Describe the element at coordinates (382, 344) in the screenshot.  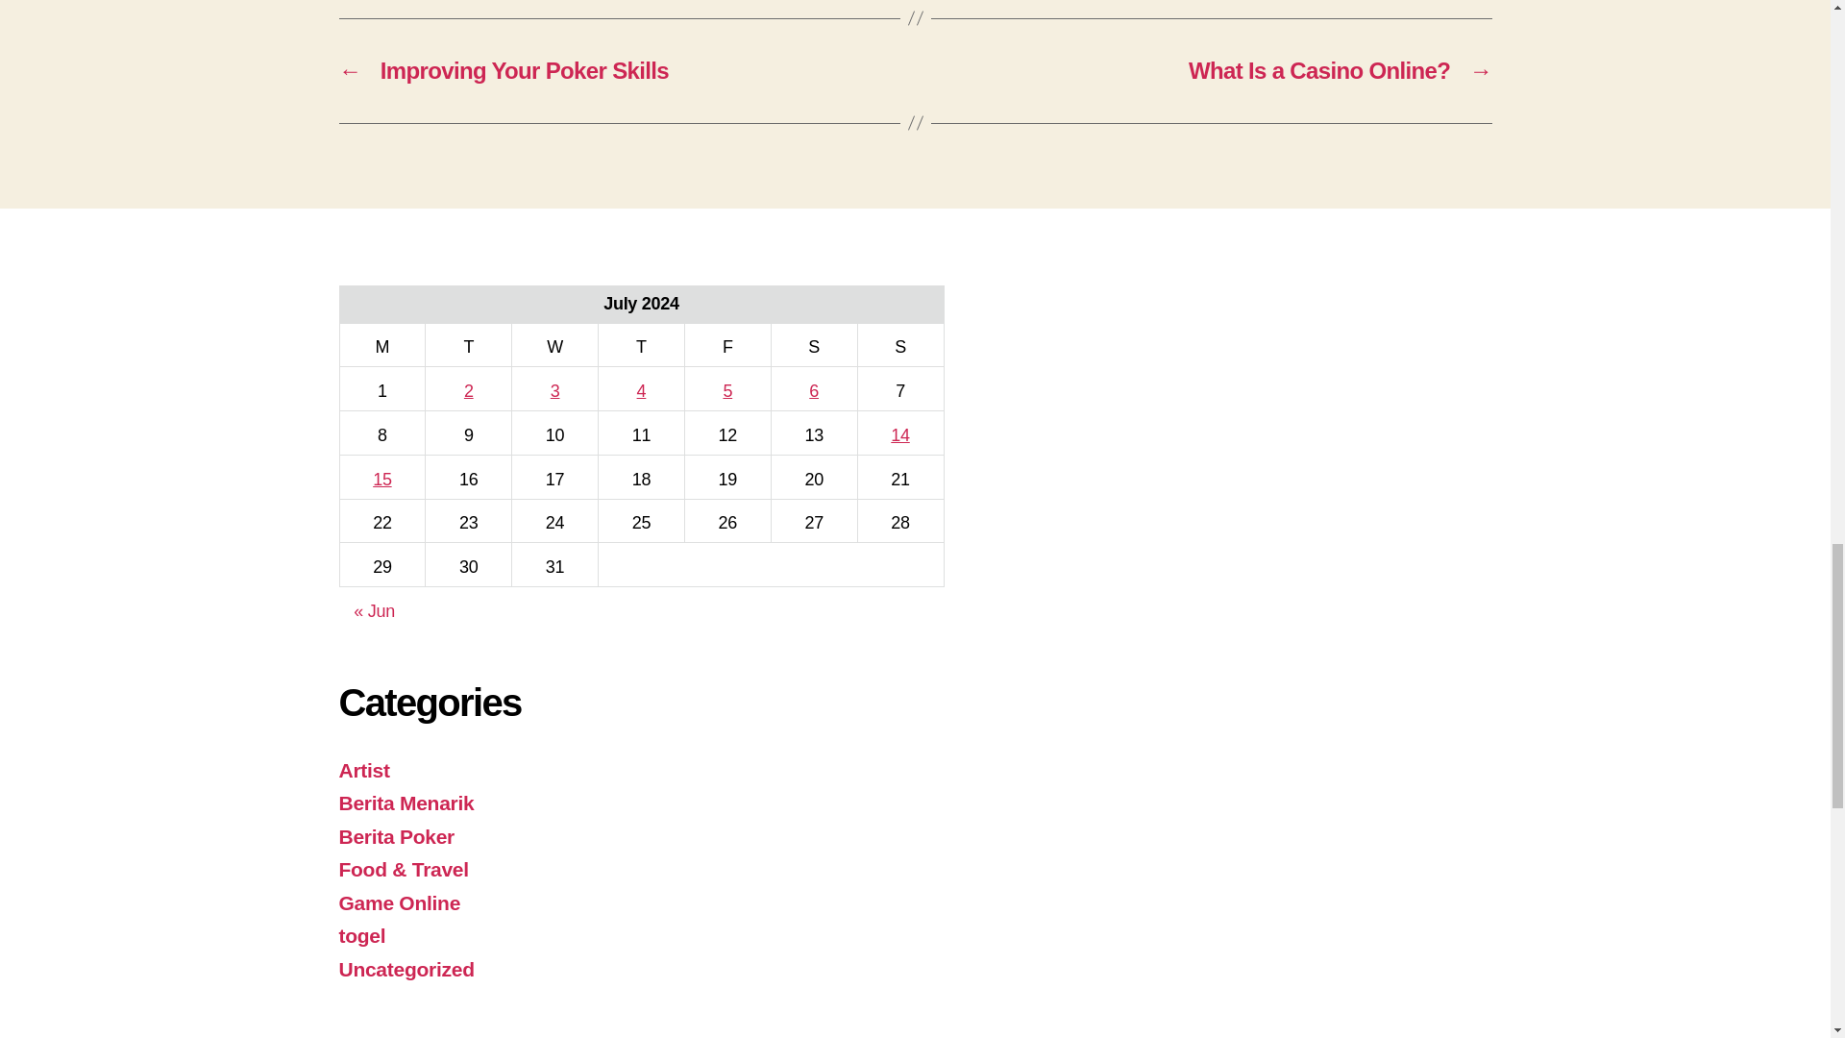
I see `Monday` at that location.